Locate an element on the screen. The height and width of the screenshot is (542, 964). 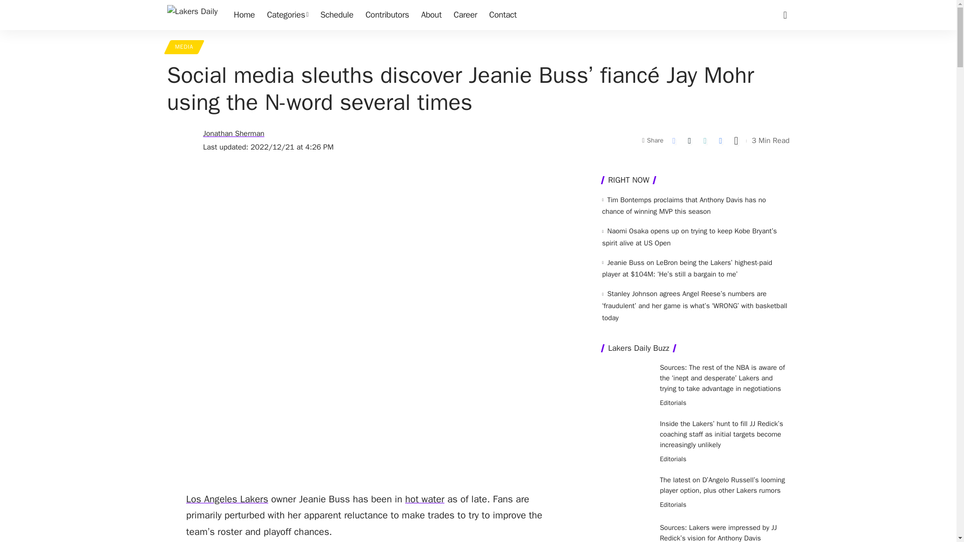
Los Angeles Lakers is located at coordinates (227, 499).